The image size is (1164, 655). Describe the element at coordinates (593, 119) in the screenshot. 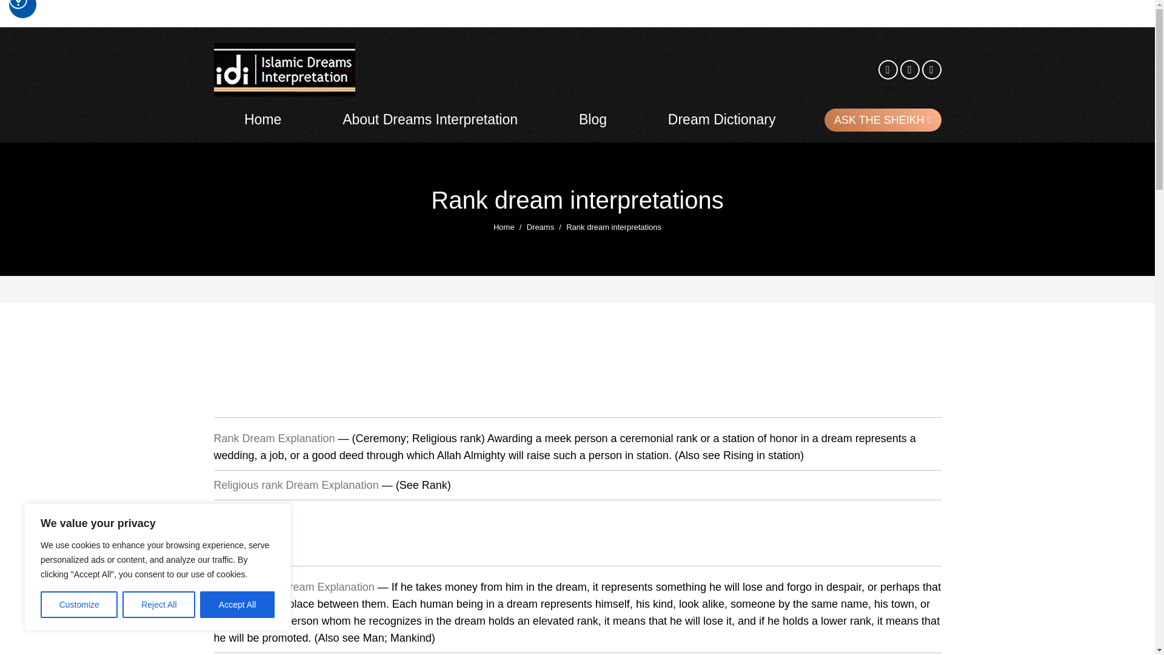

I see `Blog` at that location.